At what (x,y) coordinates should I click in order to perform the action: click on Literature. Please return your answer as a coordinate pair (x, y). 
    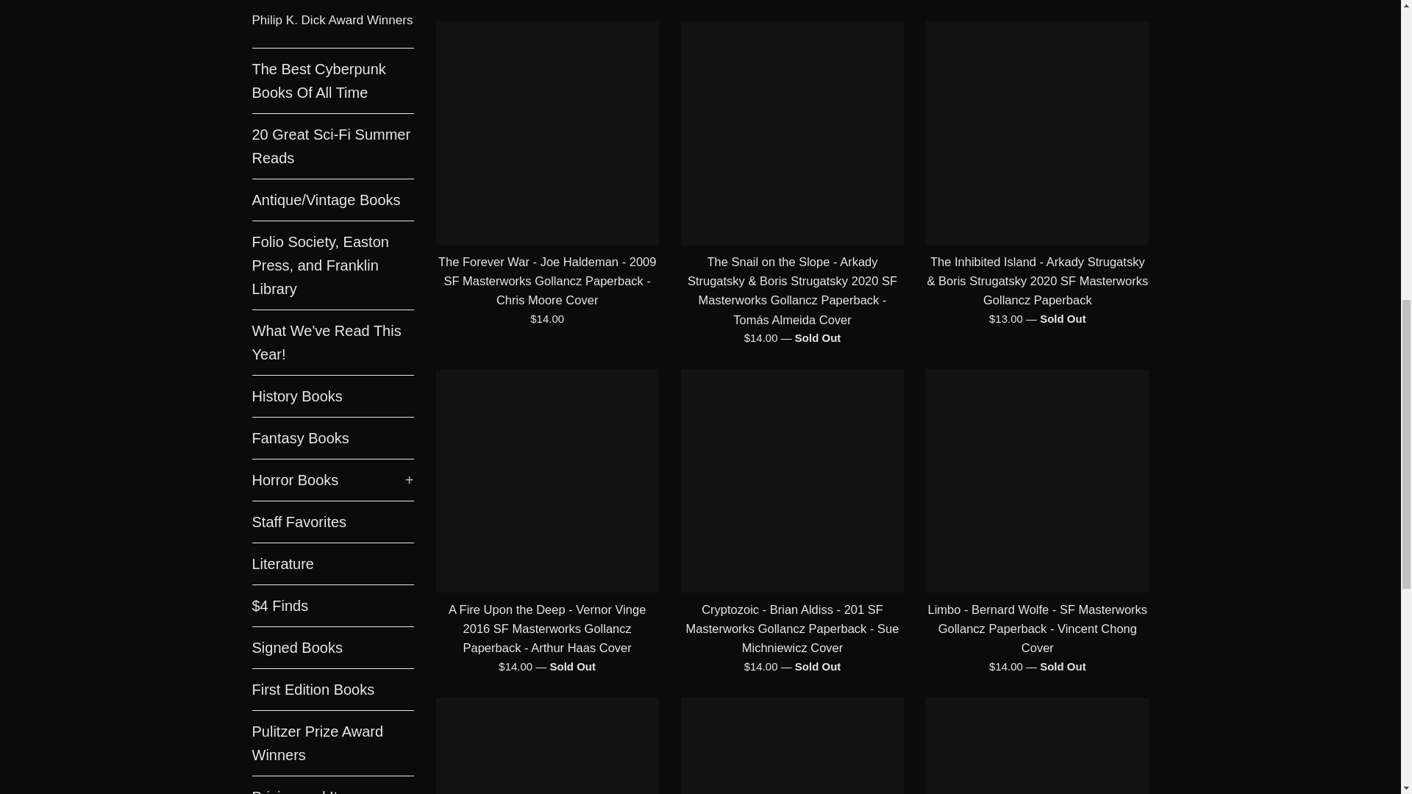
    Looking at the image, I should click on (332, 563).